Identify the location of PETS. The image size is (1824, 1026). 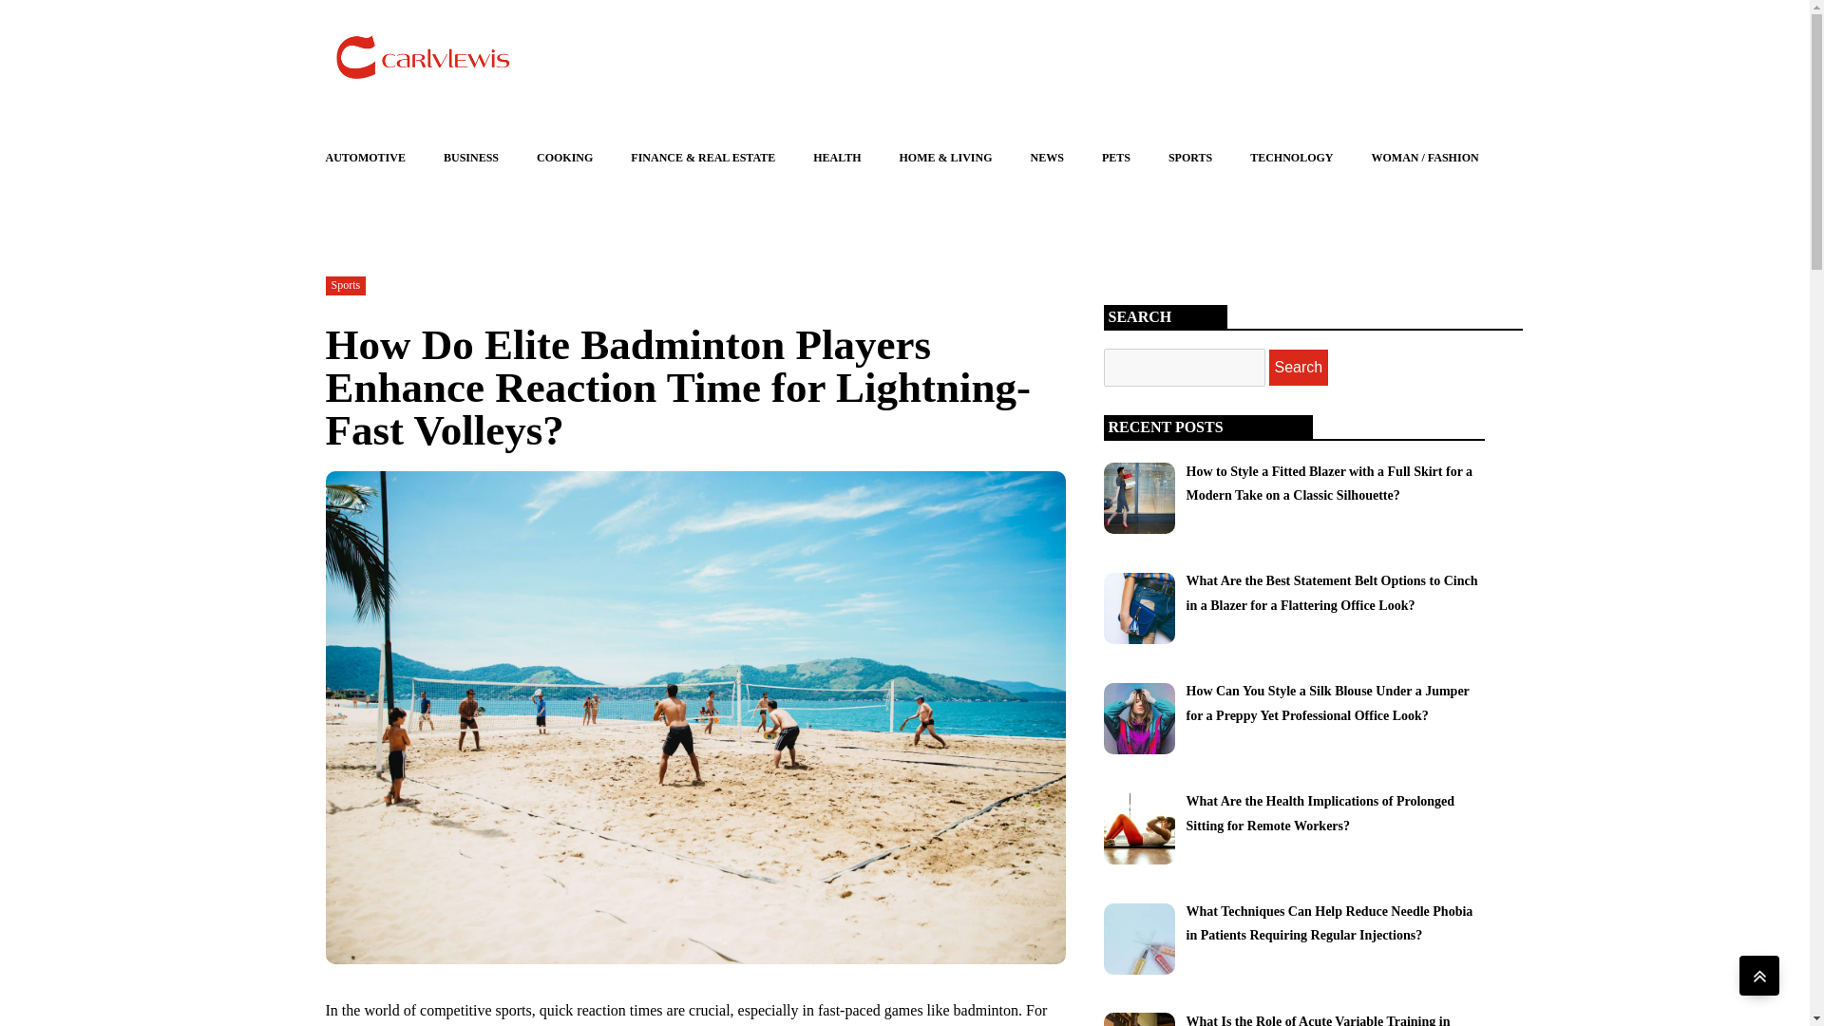
(1115, 158).